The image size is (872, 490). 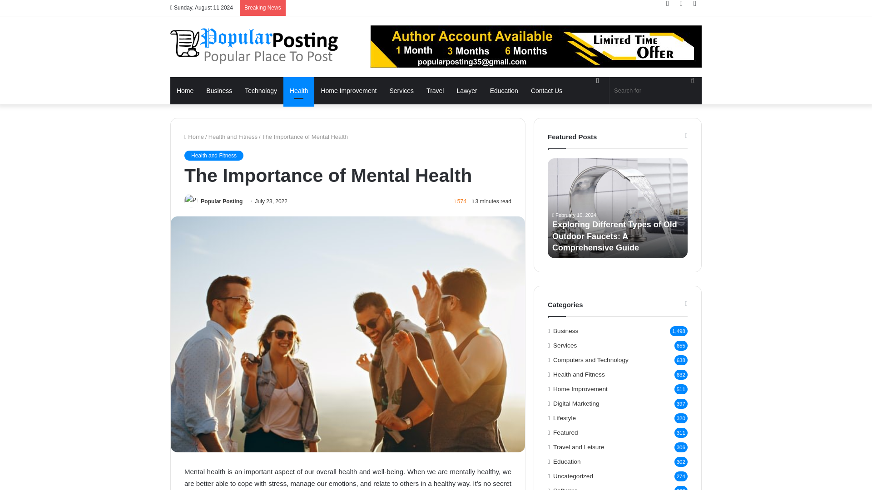 What do you see at coordinates (466, 91) in the screenshot?
I see `Lawyer` at bounding box center [466, 91].